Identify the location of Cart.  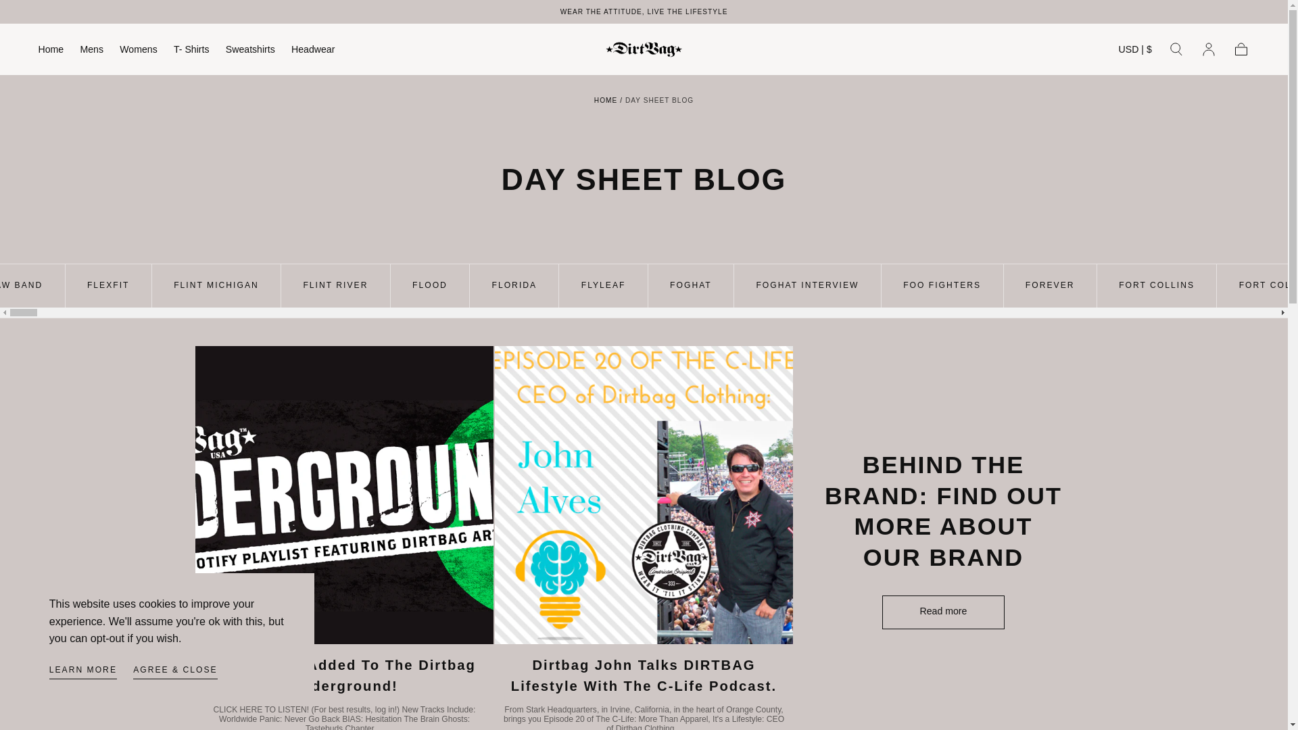
(1241, 49).